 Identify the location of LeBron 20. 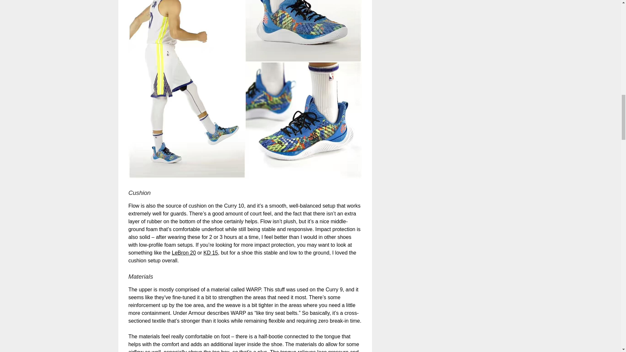
(184, 253).